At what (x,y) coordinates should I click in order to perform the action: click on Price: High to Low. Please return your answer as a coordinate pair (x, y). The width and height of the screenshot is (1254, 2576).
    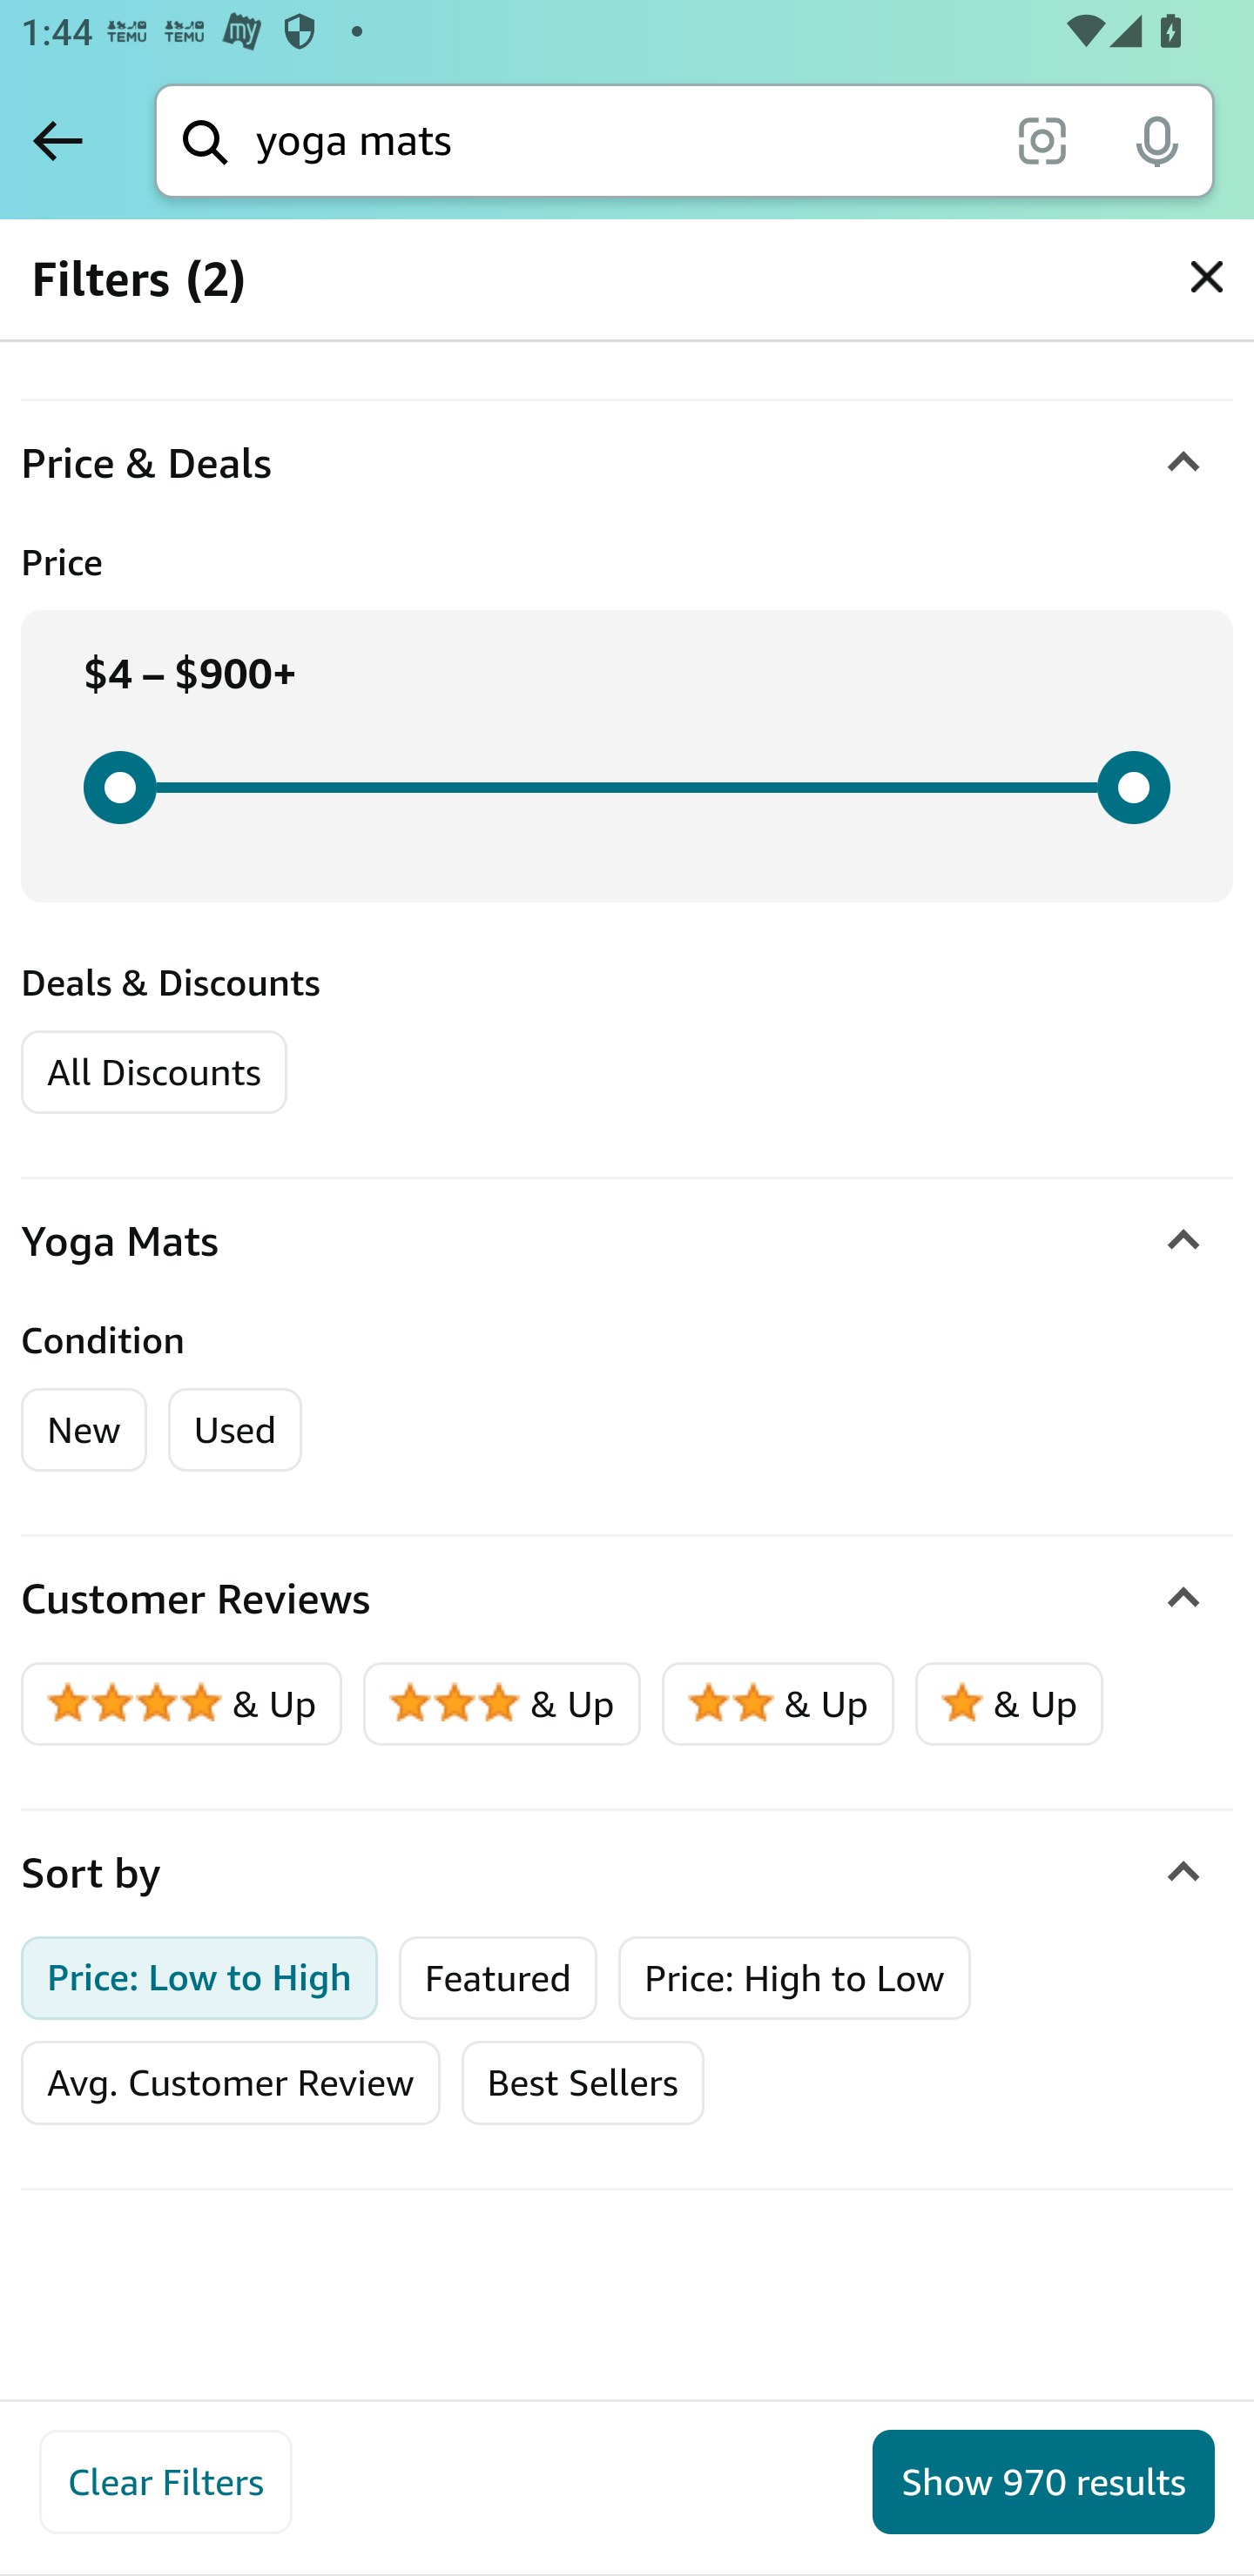
    Looking at the image, I should click on (794, 1976).